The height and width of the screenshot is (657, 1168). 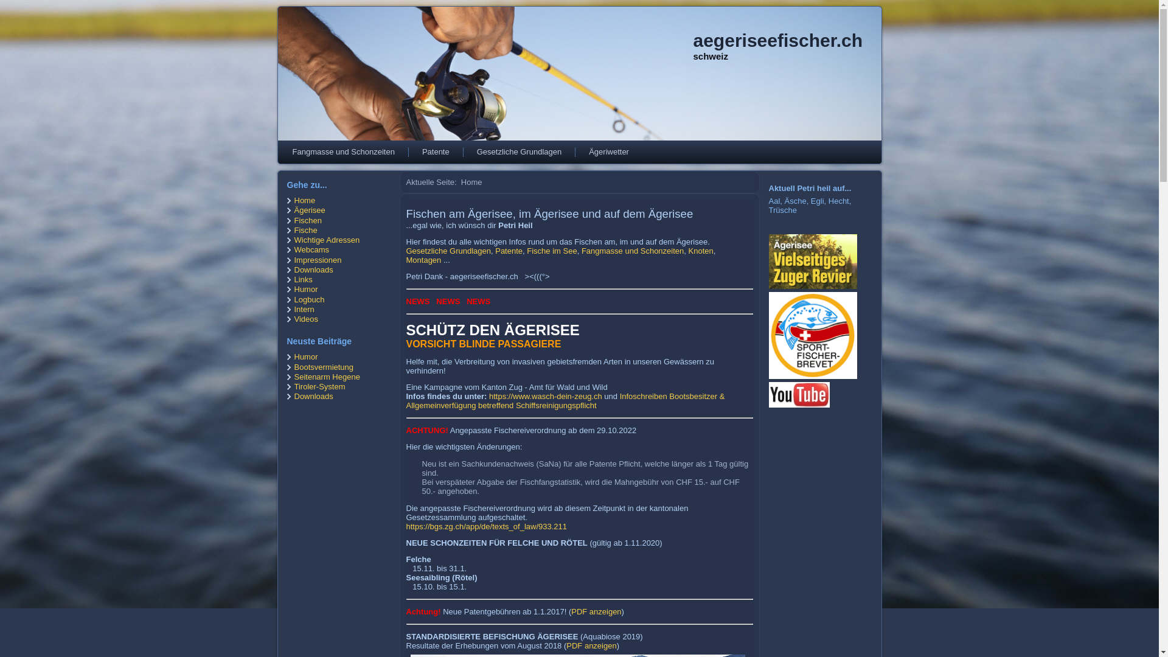 What do you see at coordinates (633, 251) in the screenshot?
I see `Fangmasse und Schonzeiten` at bounding box center [633, 251].